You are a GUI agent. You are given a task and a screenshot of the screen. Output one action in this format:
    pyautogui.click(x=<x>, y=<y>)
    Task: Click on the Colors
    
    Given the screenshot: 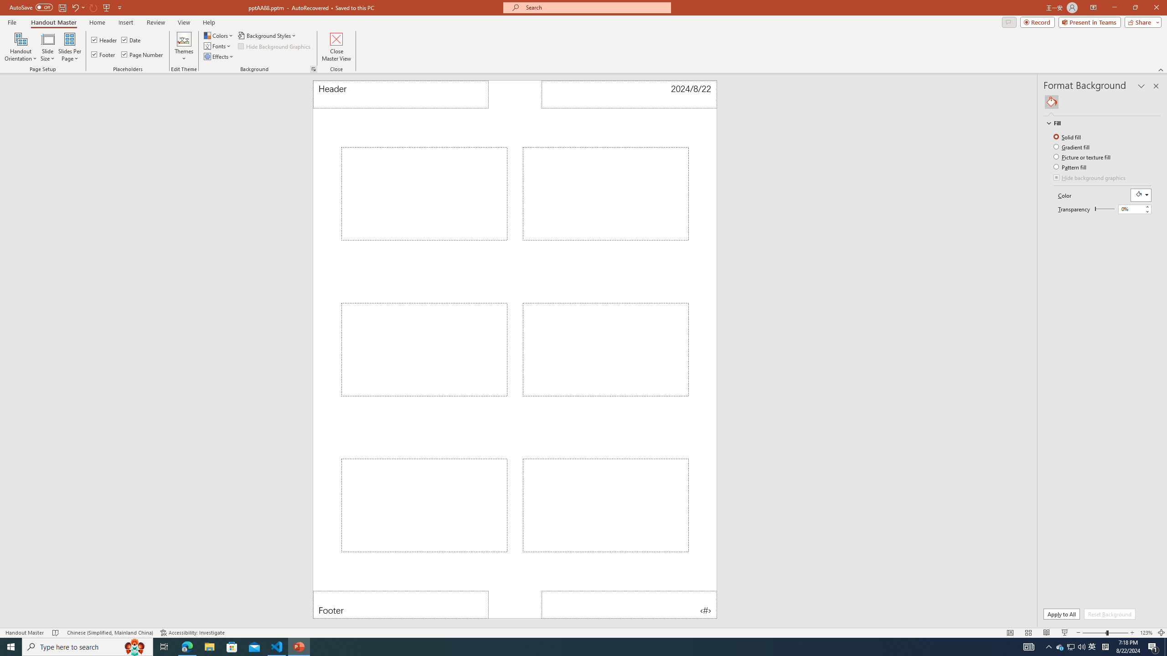 What is the action you would take?
    pyautogui.click(x=219, y=36)
    